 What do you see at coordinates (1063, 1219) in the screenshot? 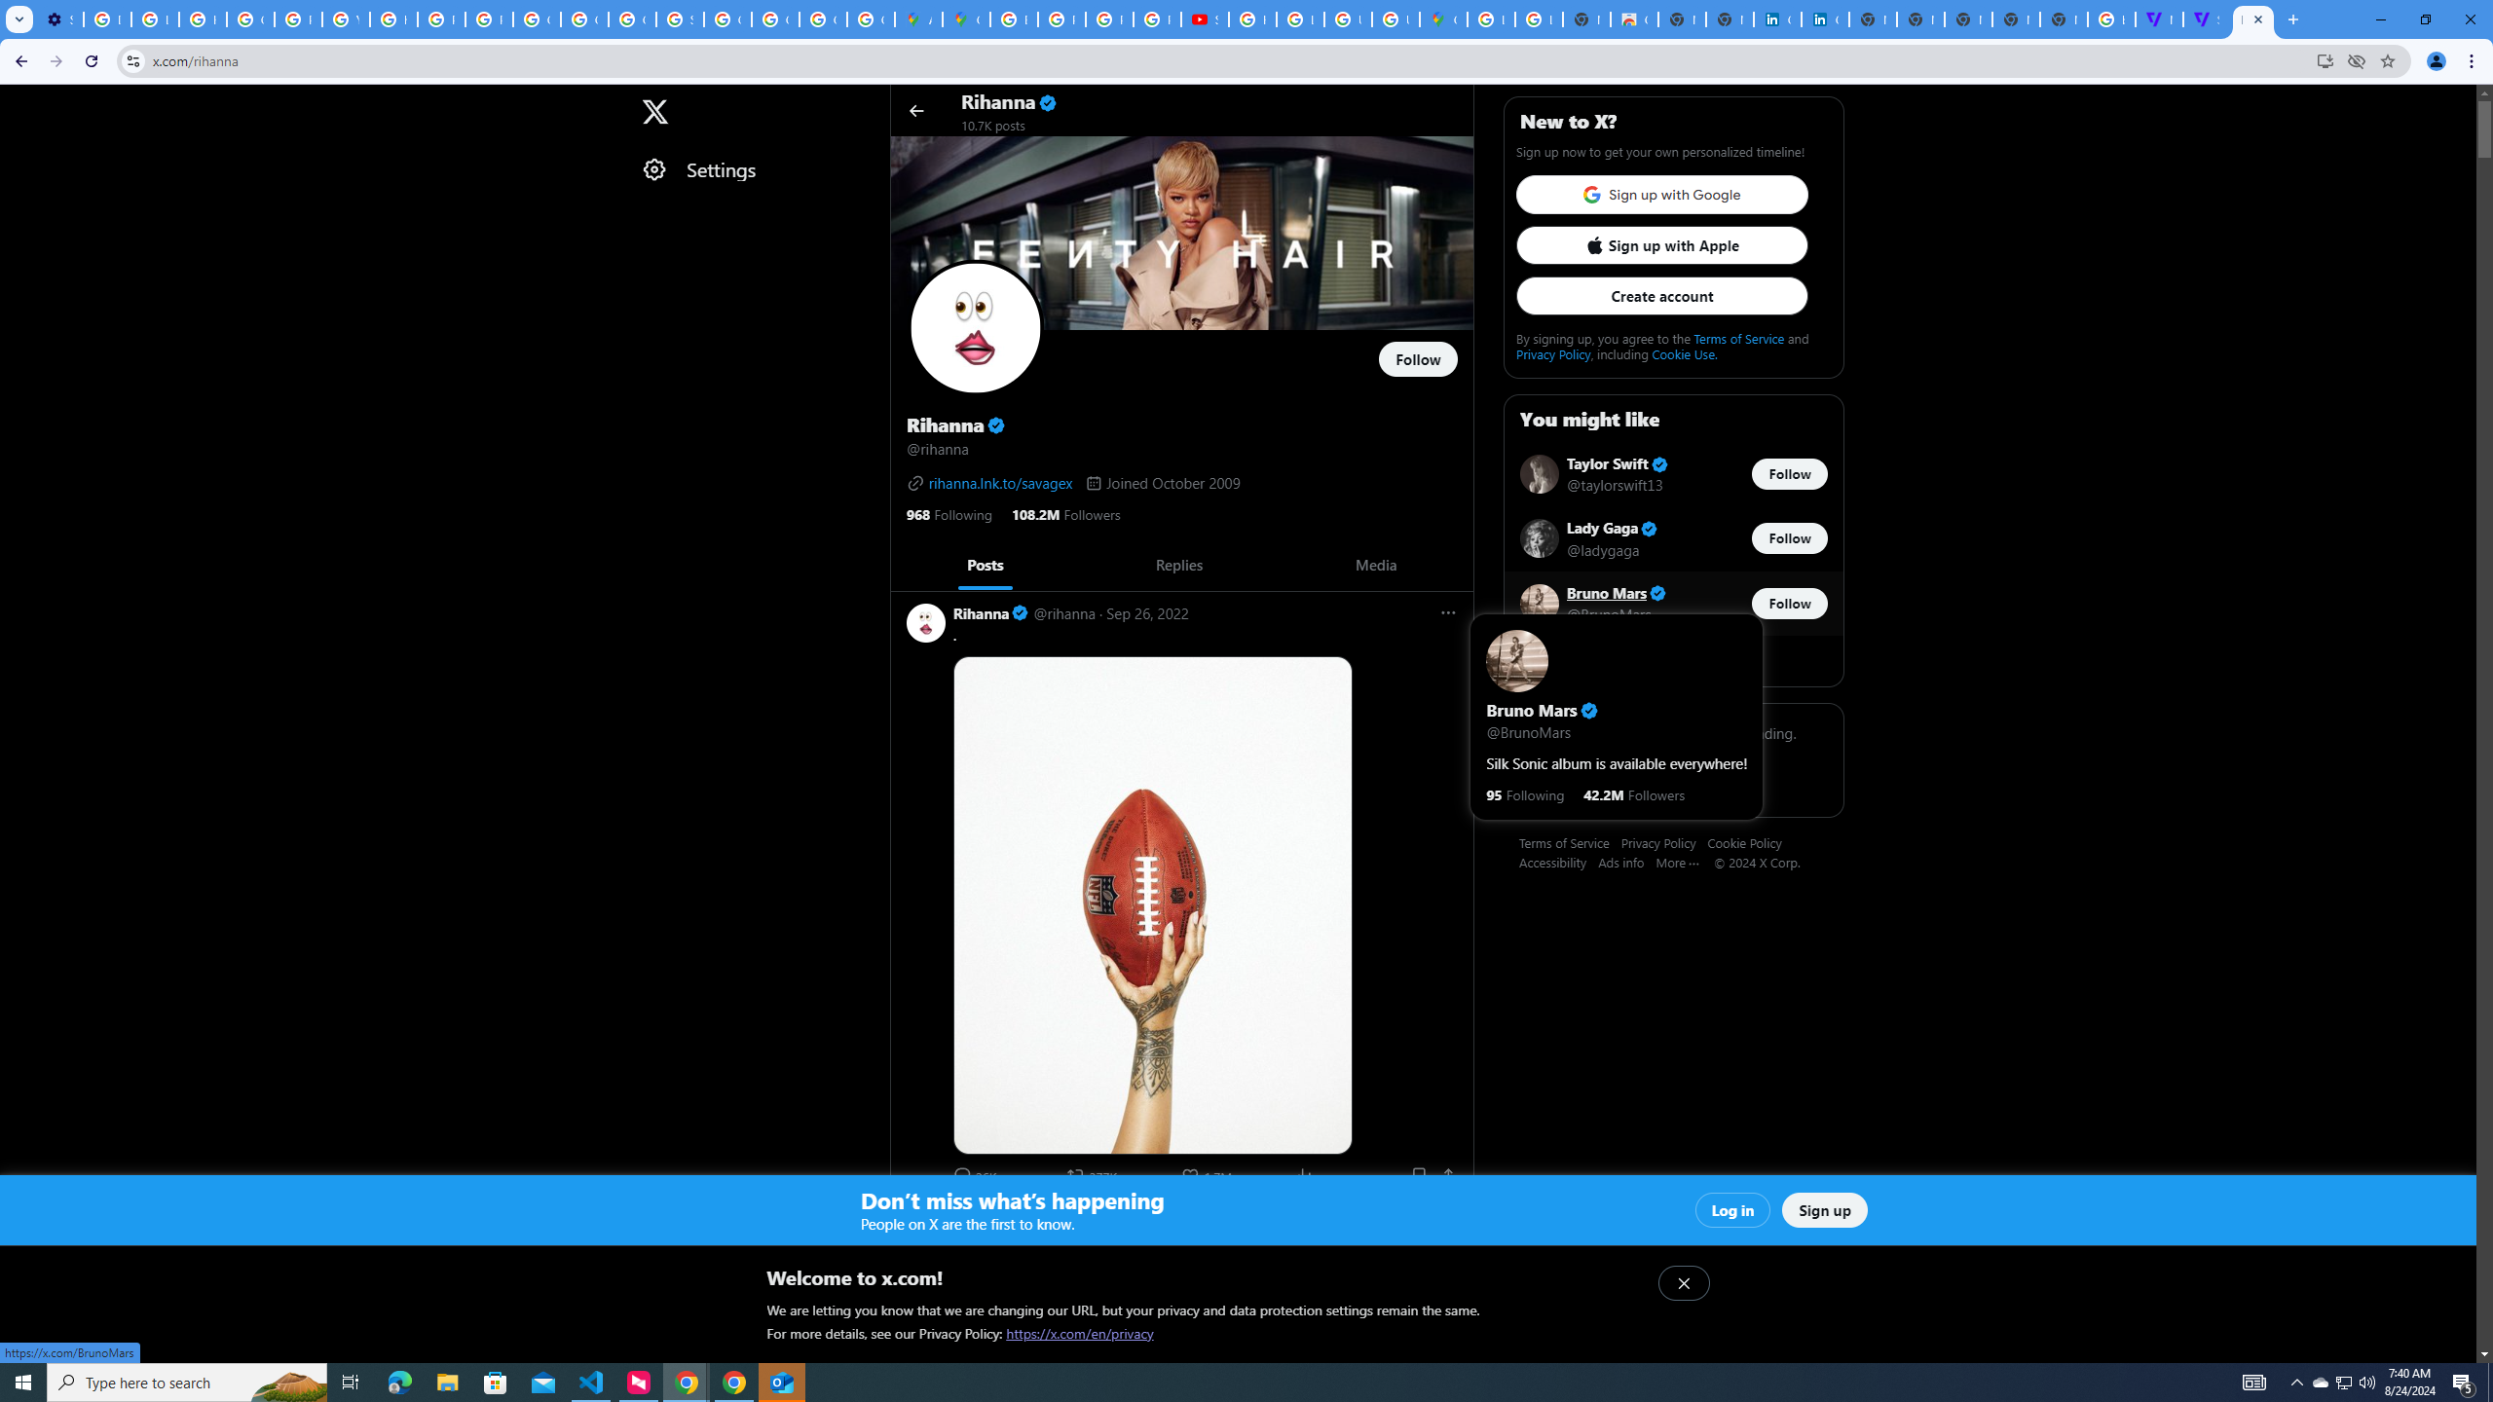
I see `@rihanna` at bounding box center [1063, 1219].